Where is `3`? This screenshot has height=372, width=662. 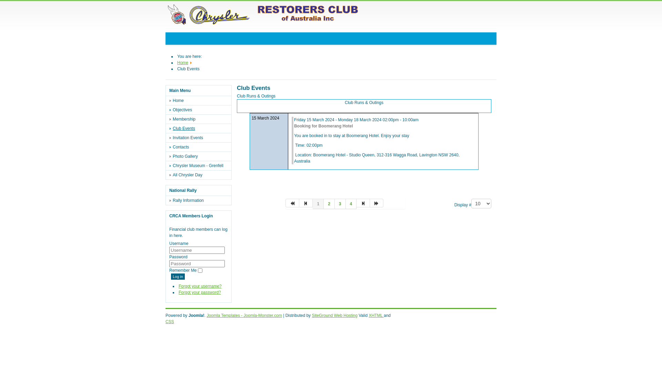 3 is located at coordinates (340, 204).